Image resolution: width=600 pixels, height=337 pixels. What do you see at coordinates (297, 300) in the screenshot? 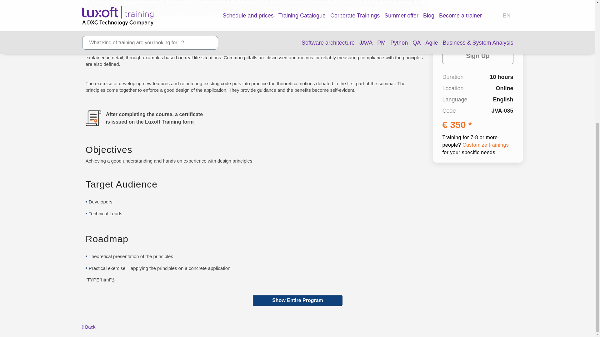
I see `Show Entire Program` at bounding box center [297, 300].